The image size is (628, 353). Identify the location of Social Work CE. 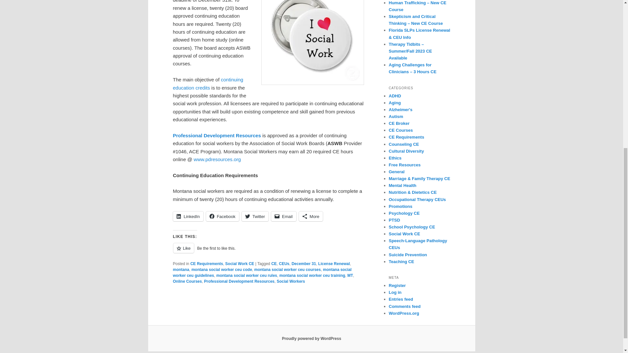
(240, 264).